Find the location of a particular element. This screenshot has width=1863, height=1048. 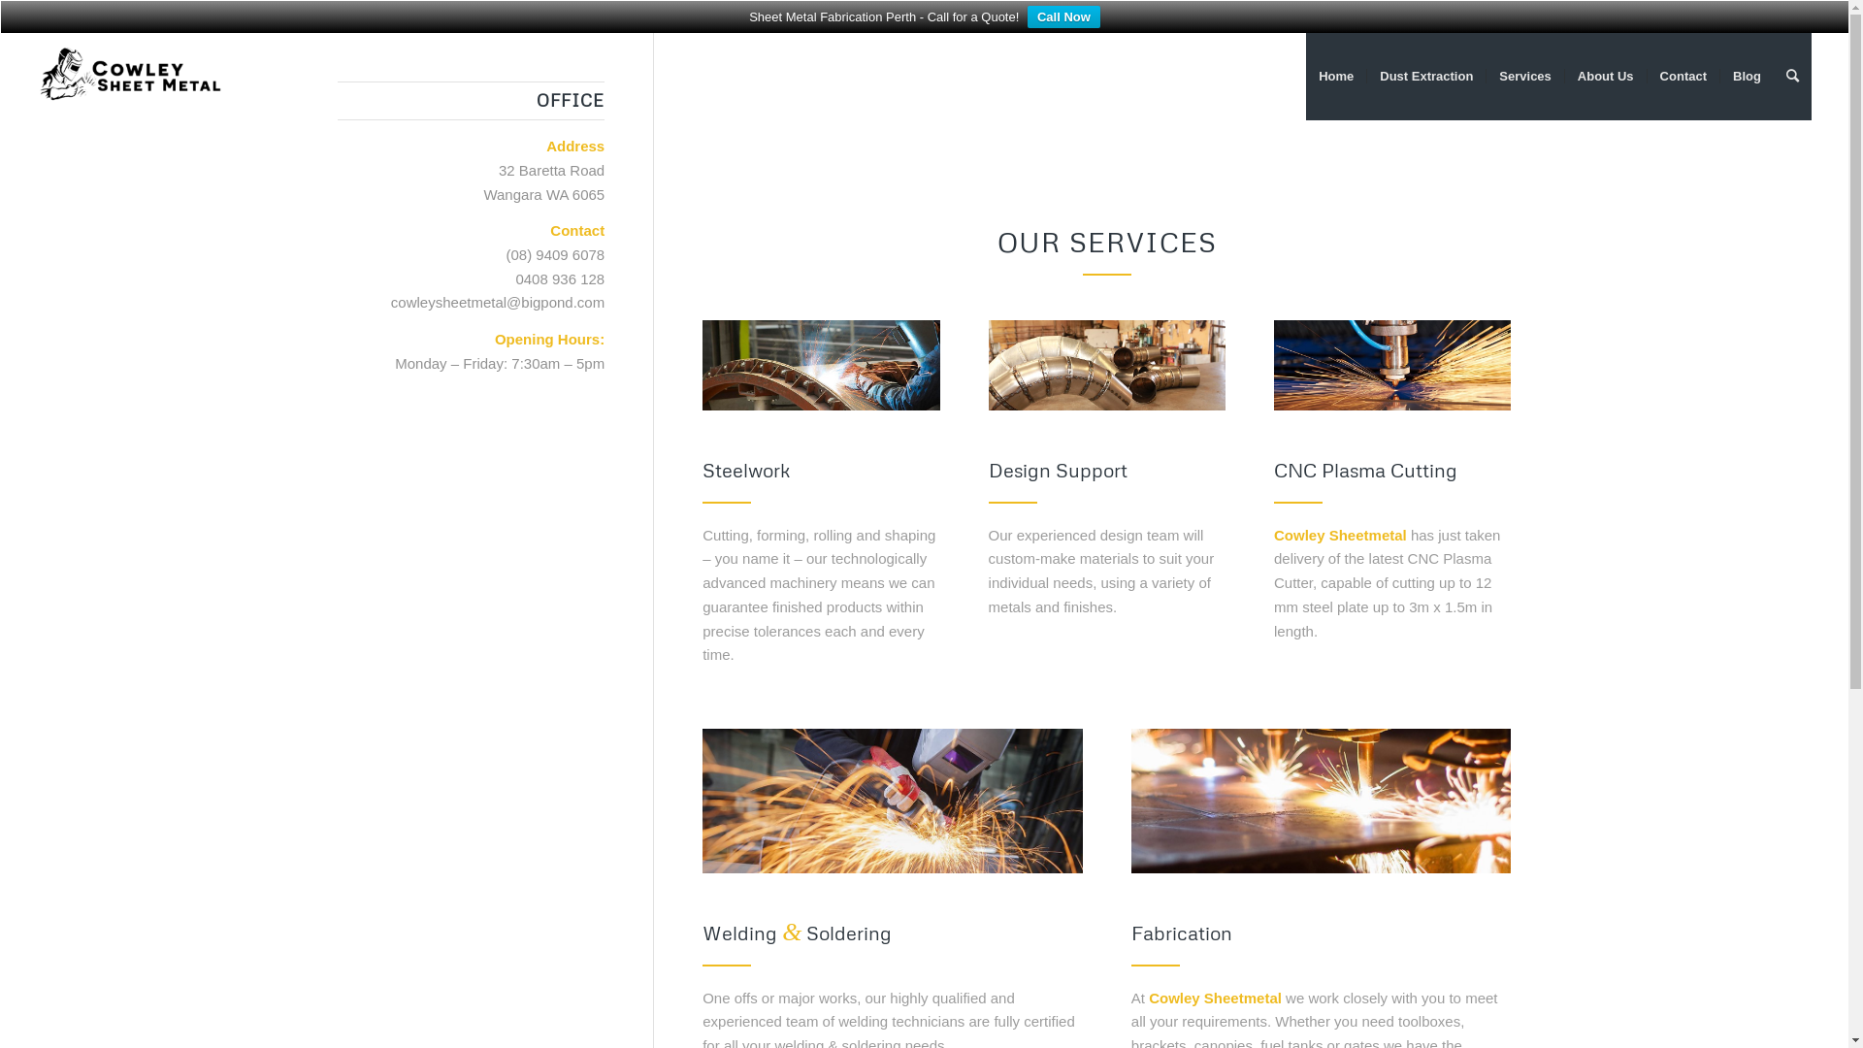

Dust Extraction is located at coordinates (1426, 77).